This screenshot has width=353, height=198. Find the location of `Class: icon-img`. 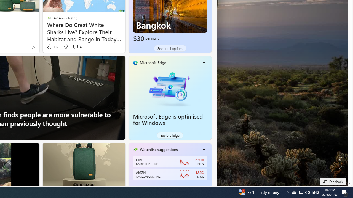

Class: icon-img is located at coordinates (203, 150).